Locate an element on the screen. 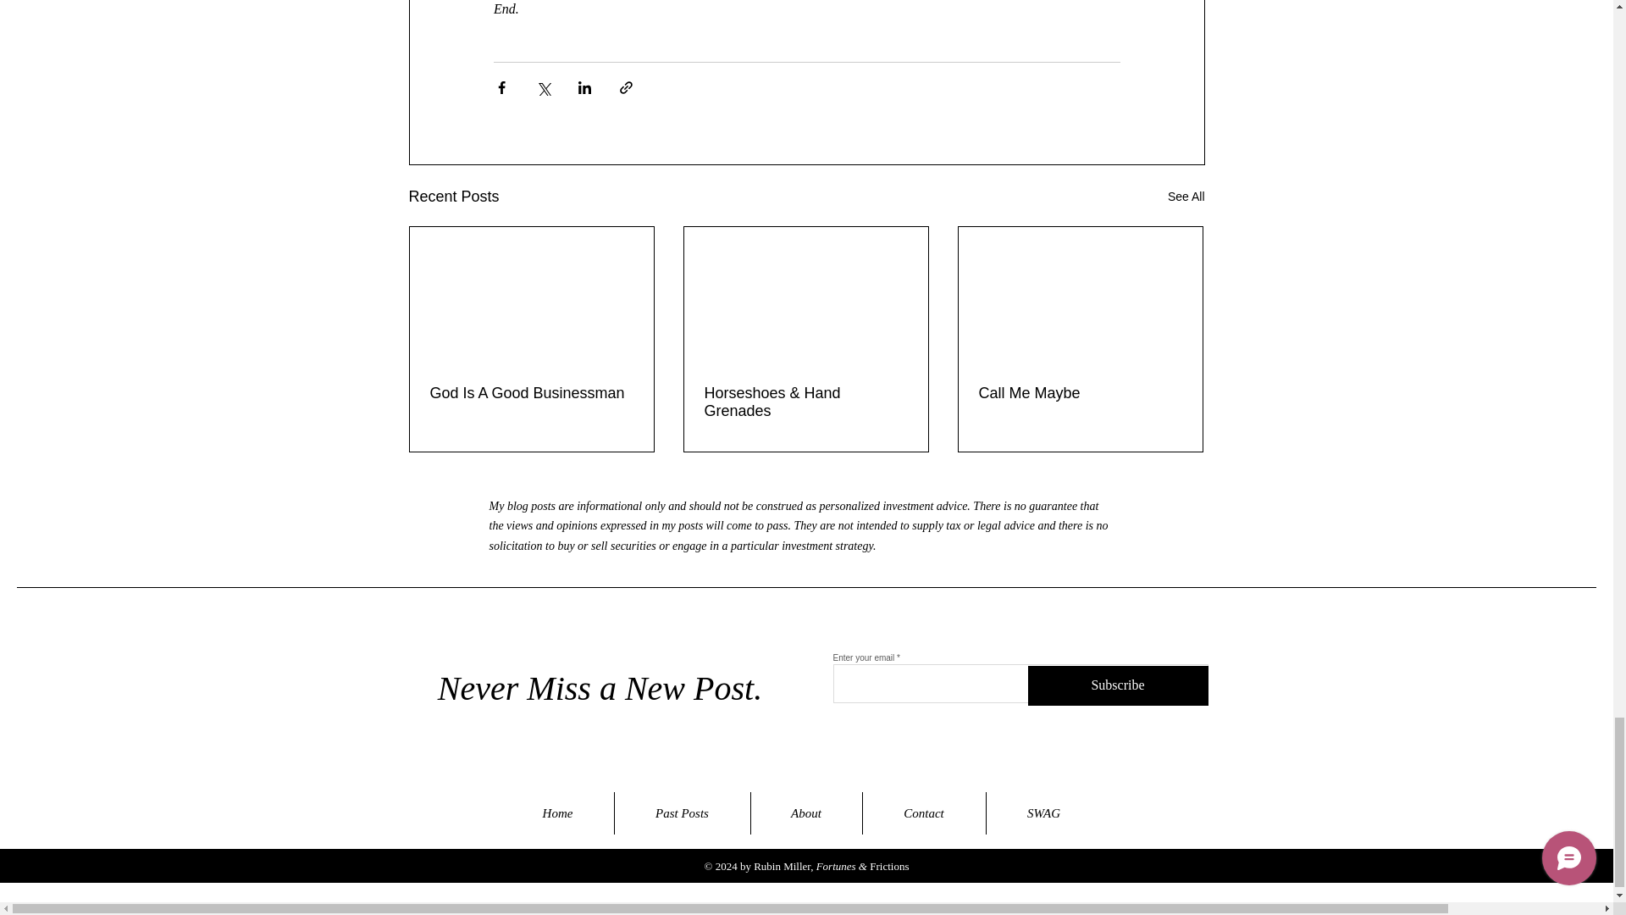 The image size is (1626, 915). Past Posts is located at coordinates (681, 813).